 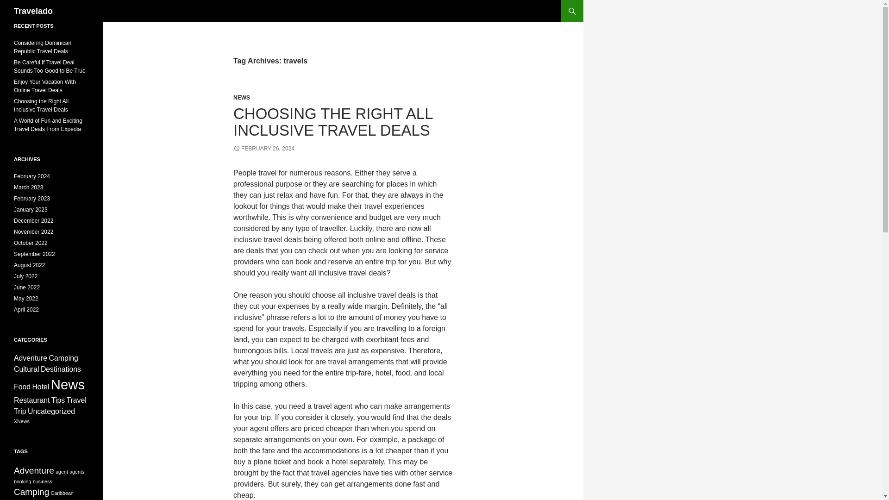 I want to click on February 2023, so click(x=31, y=199).